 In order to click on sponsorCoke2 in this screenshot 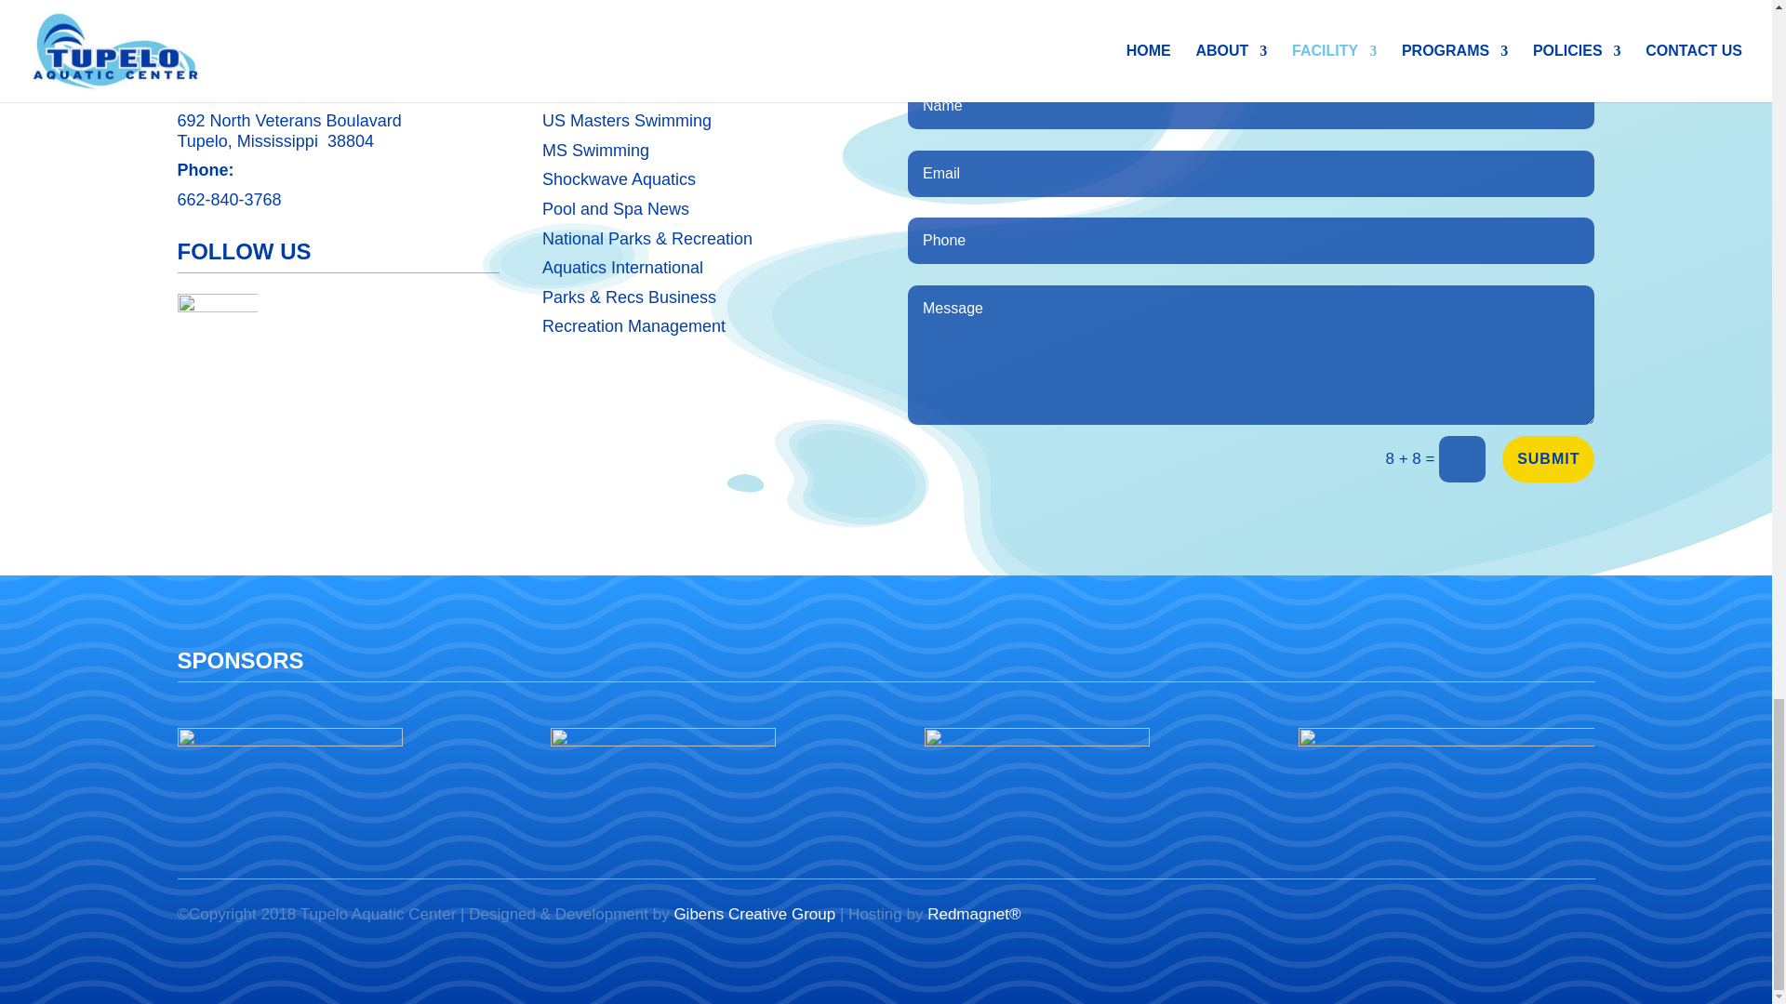, I will do `click(289, 780)`.